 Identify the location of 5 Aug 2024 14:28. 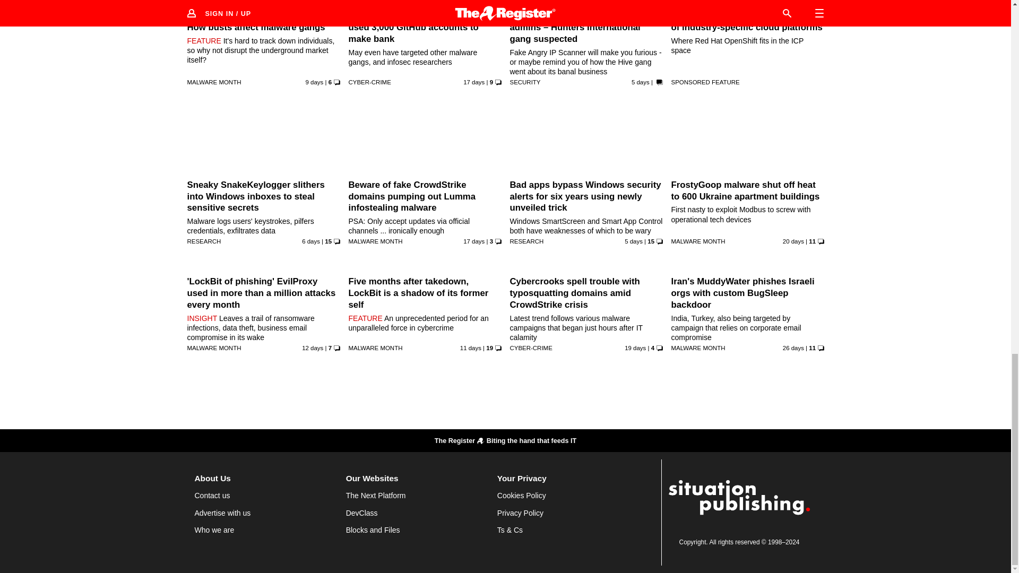
(310, 241).